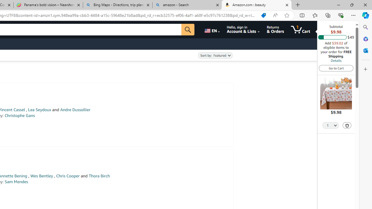  What do you see at coordinates (331, 125) in the screenshot?
I see `Quantity Selector` at bounding box center [331, 125].